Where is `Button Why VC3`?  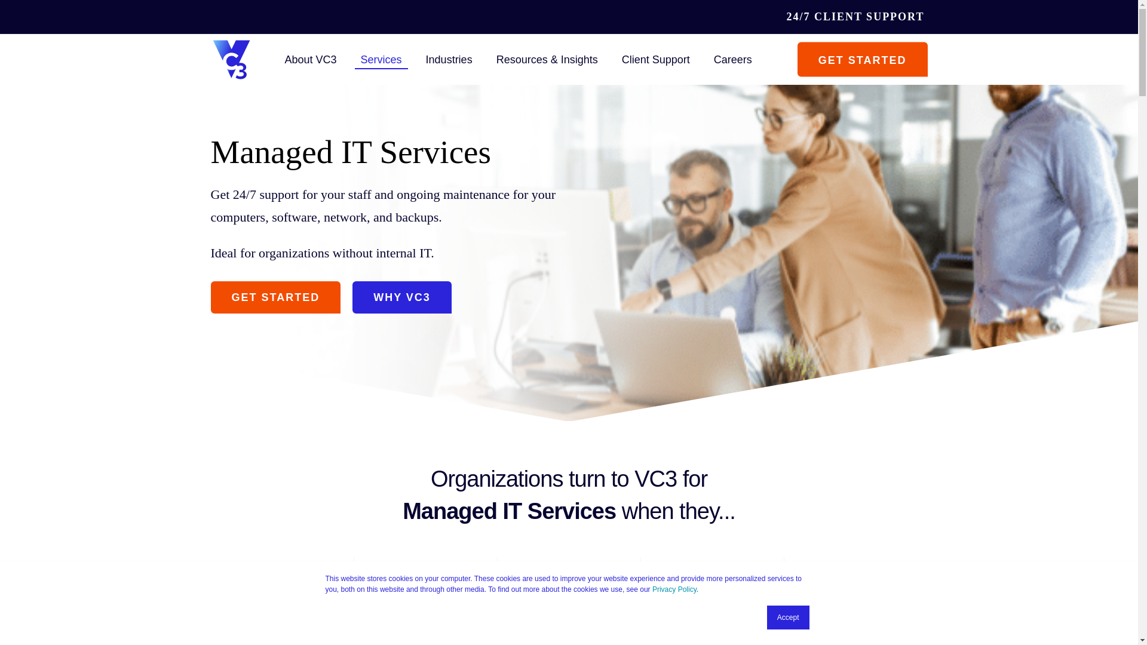
Button Why VC3 is located at coordinates (401, 297).